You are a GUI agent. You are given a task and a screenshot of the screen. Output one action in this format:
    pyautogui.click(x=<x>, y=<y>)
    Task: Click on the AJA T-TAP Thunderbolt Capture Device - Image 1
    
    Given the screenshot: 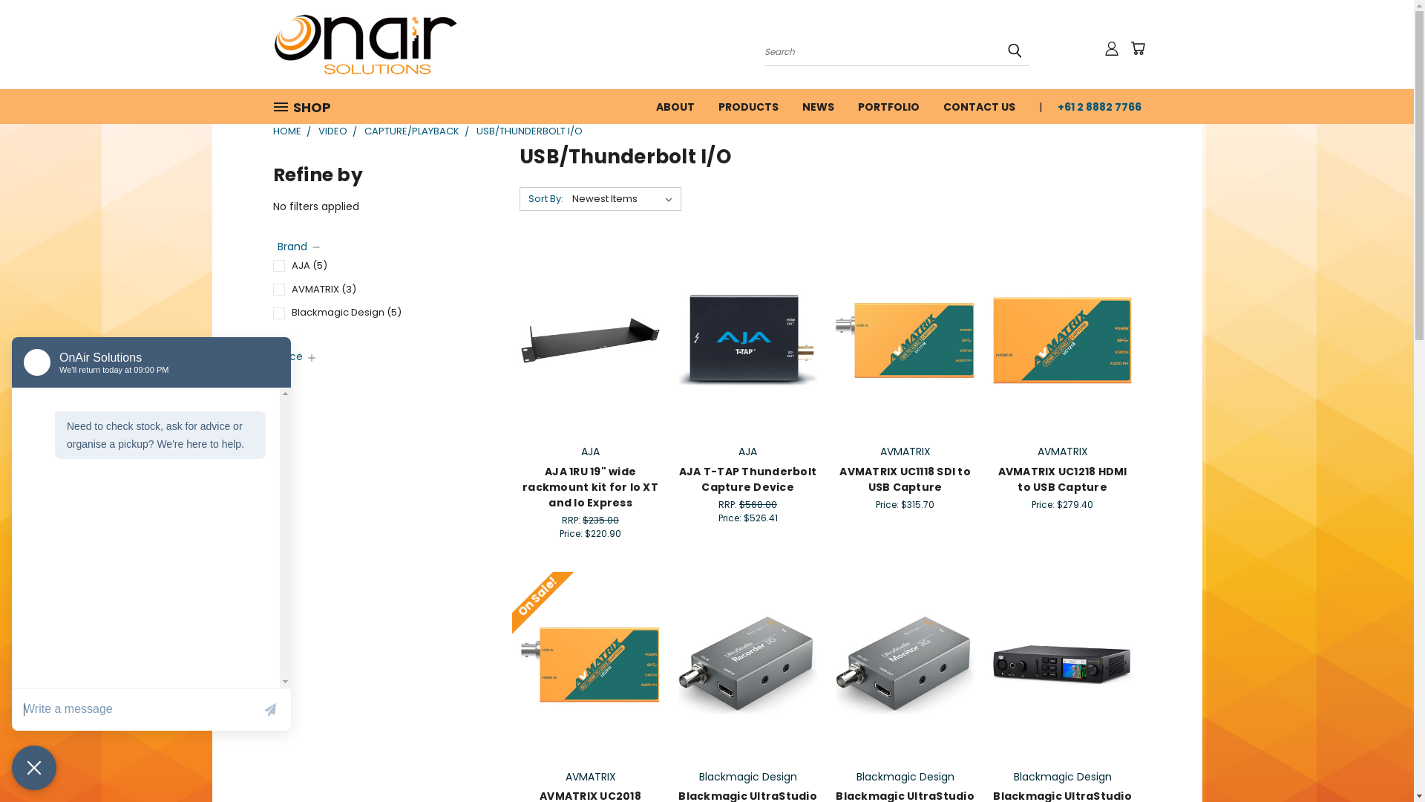 What is the action you would take?
    pyautogui.click(x=748, y=340)
    